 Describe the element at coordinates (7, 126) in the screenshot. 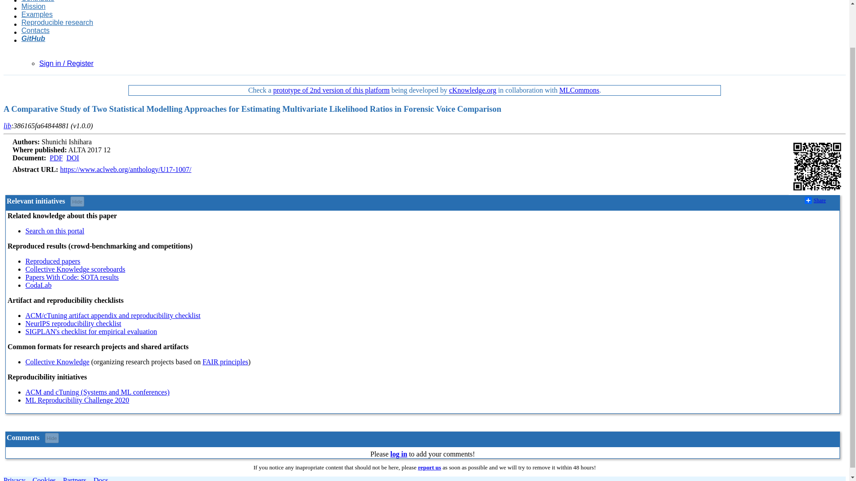

I see `lib` at that location.